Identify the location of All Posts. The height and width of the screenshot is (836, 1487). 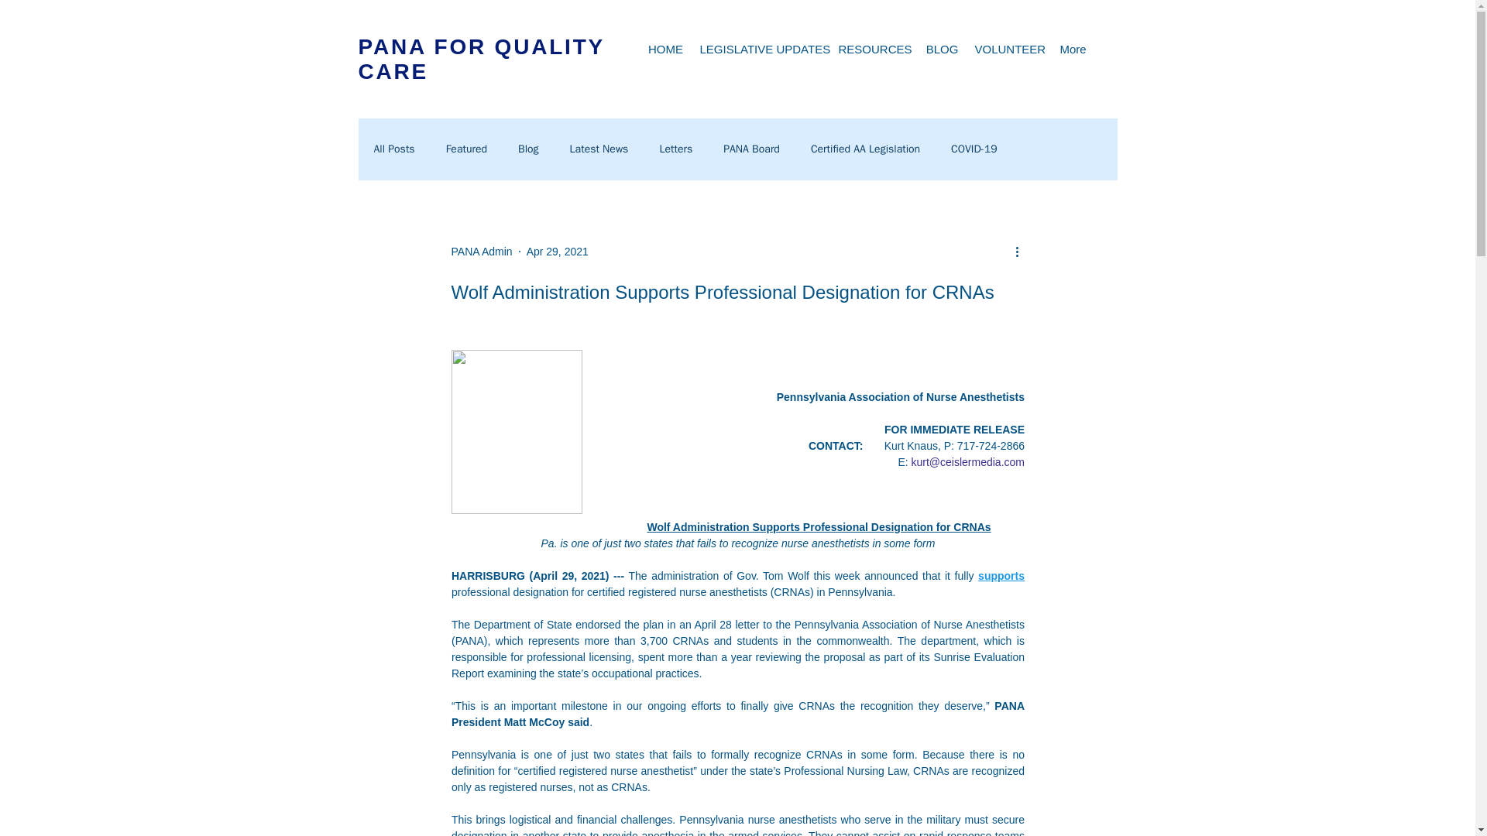
(393, 149).